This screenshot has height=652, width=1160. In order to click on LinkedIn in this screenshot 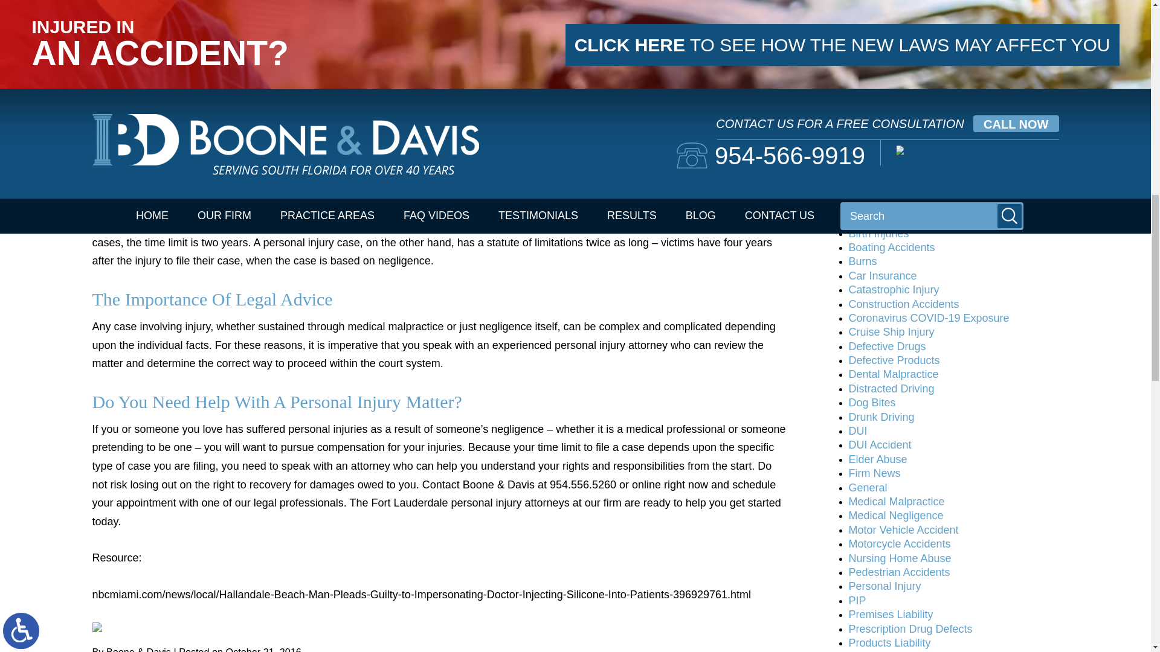, I will do `click(114, 627)`.